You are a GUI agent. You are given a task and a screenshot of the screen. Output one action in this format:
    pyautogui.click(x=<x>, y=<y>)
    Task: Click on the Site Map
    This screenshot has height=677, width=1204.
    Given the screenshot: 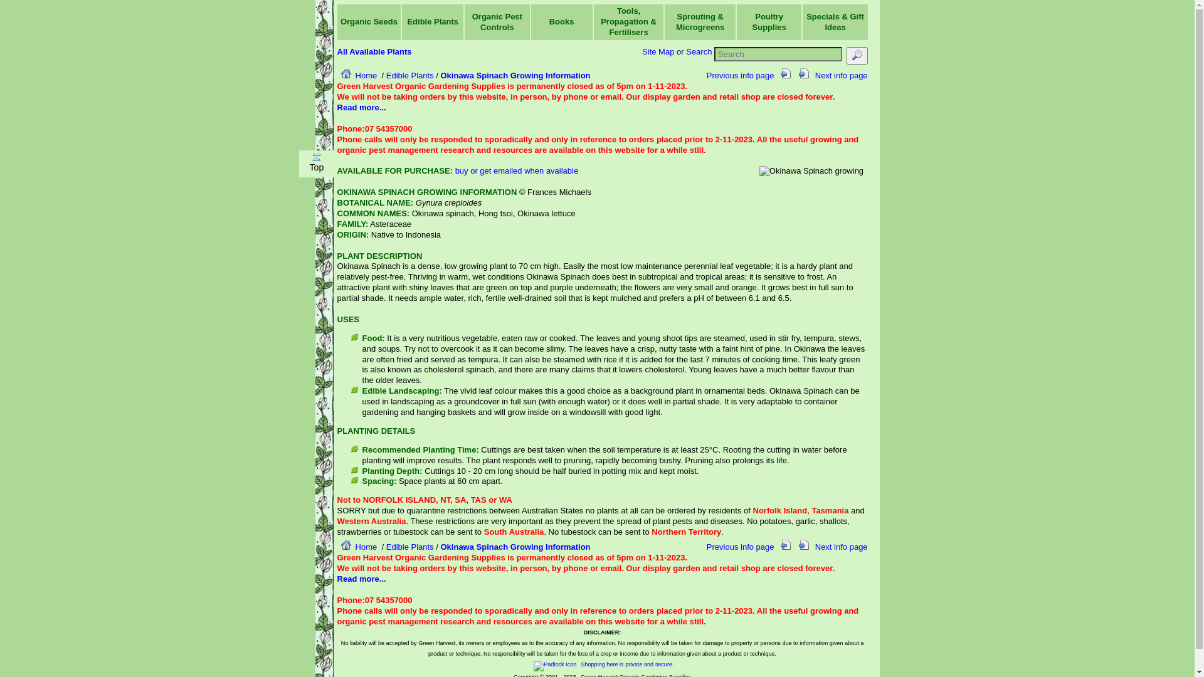 What is the action you would take?
    pyautogui.click(x=658, y=51)
    